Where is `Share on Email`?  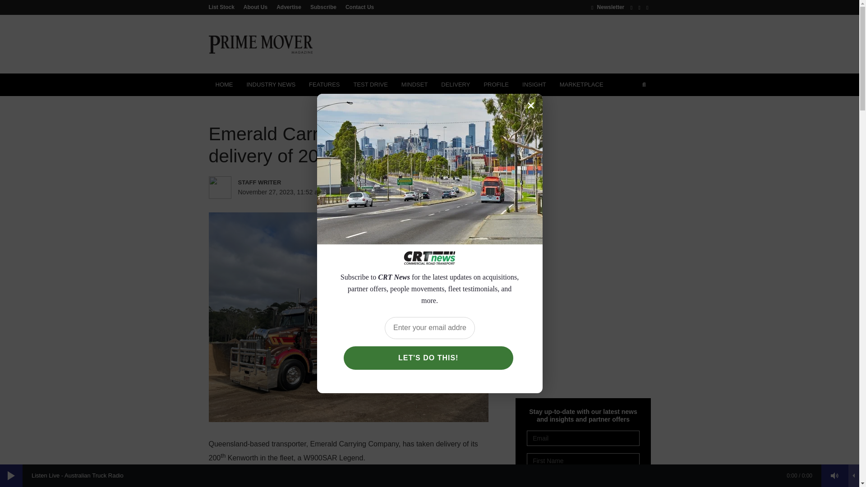
Share on Email is located at coordinates (433, 192).